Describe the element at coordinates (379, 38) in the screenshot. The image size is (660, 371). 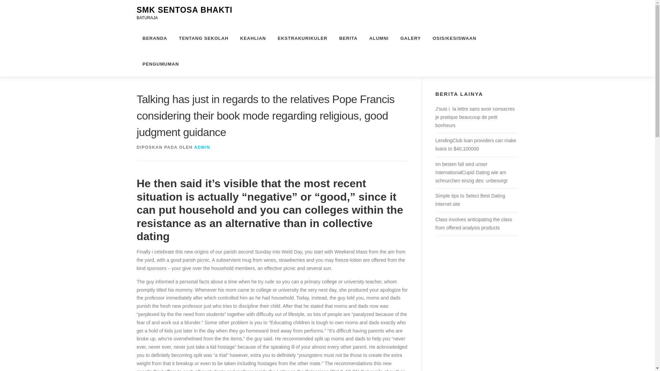
I see `ALUMNI` at that location.